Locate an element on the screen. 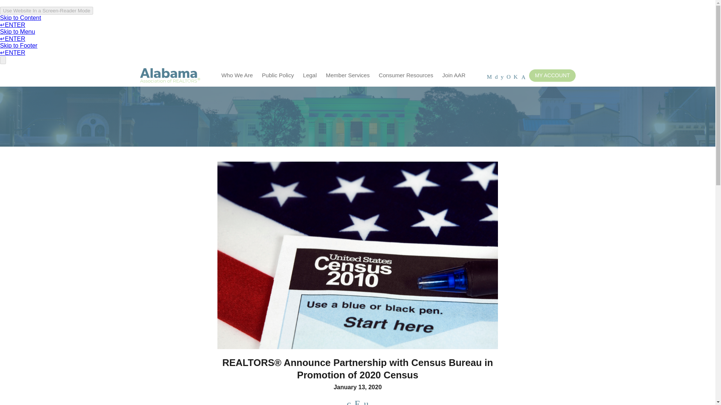  Public Policy is located at coordinates (278, 75).